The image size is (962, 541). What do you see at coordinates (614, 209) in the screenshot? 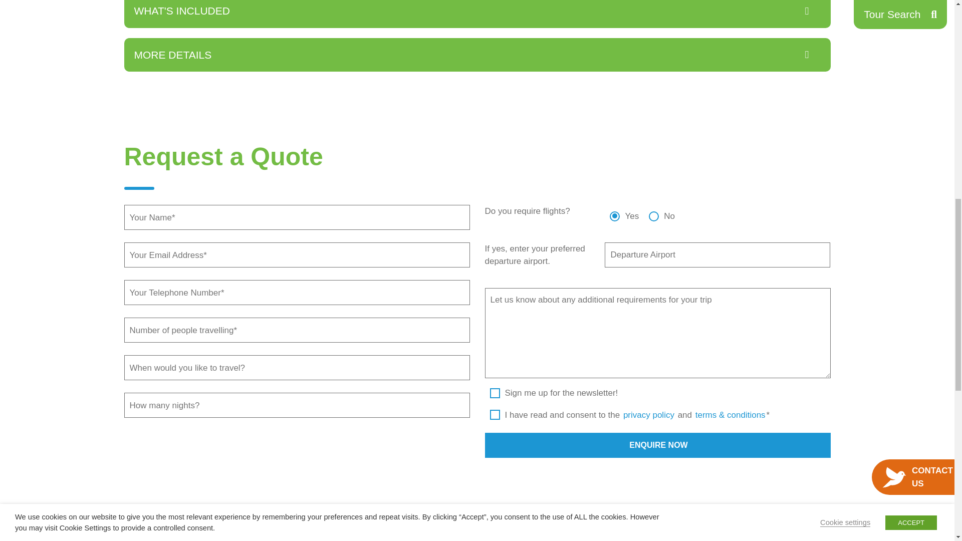
I see `Yes` at bounding box center [614, 209].